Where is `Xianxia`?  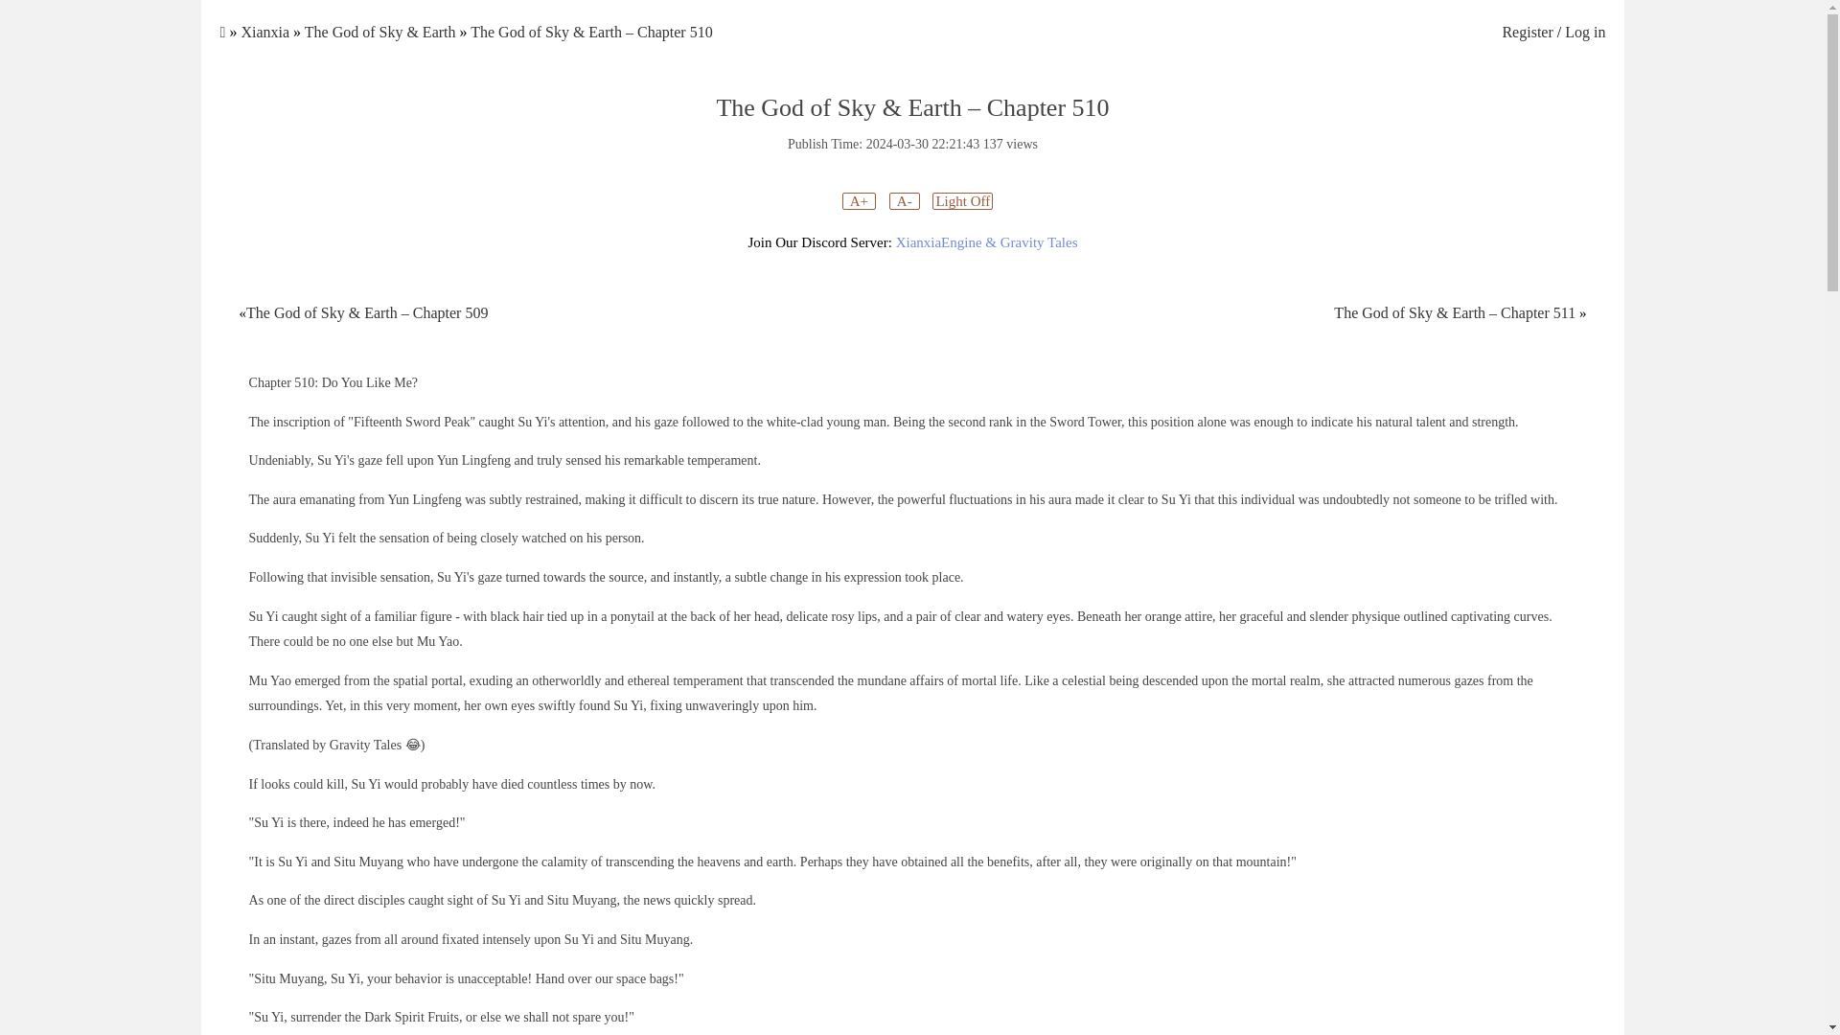
Xianxia is located at coordinates (264, 32).